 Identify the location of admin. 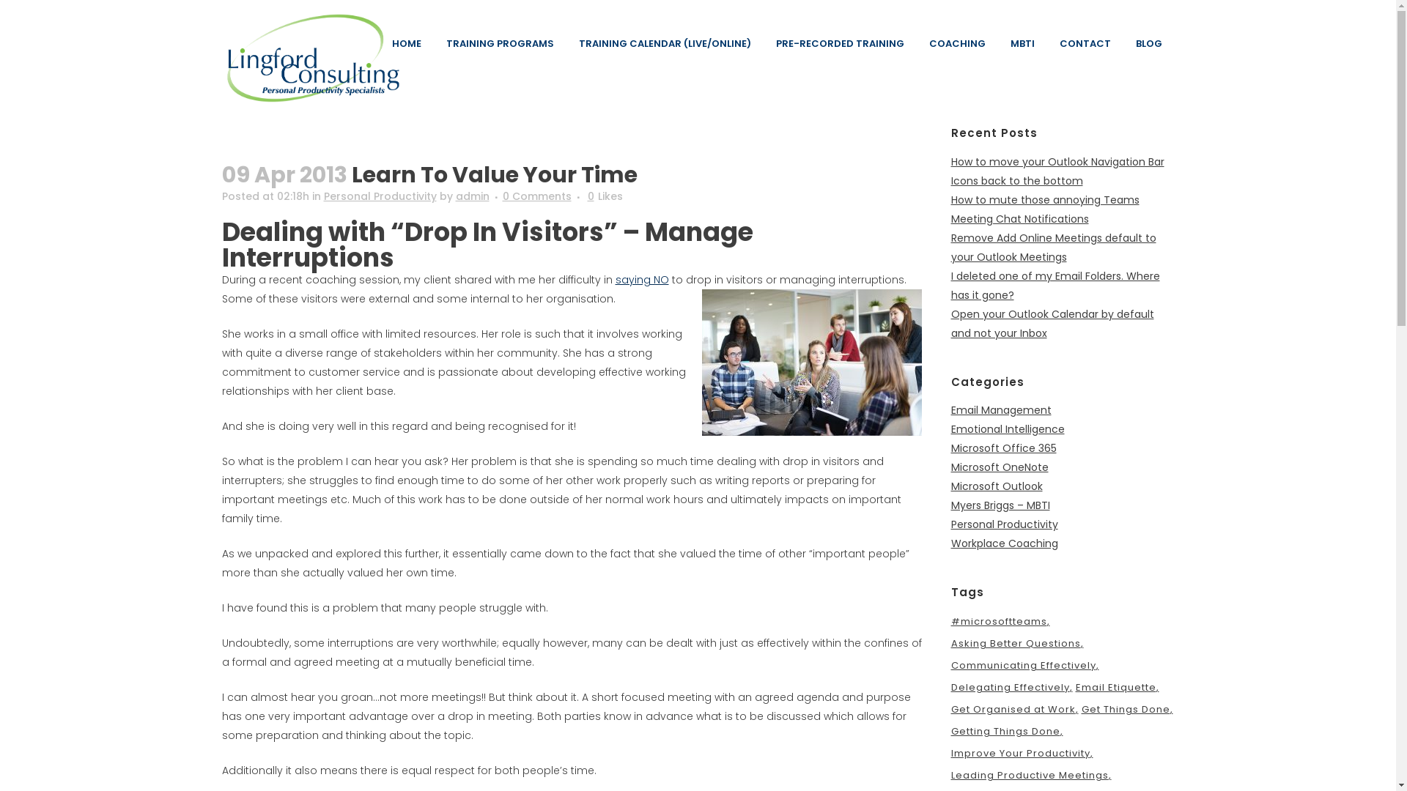
(473, 196).